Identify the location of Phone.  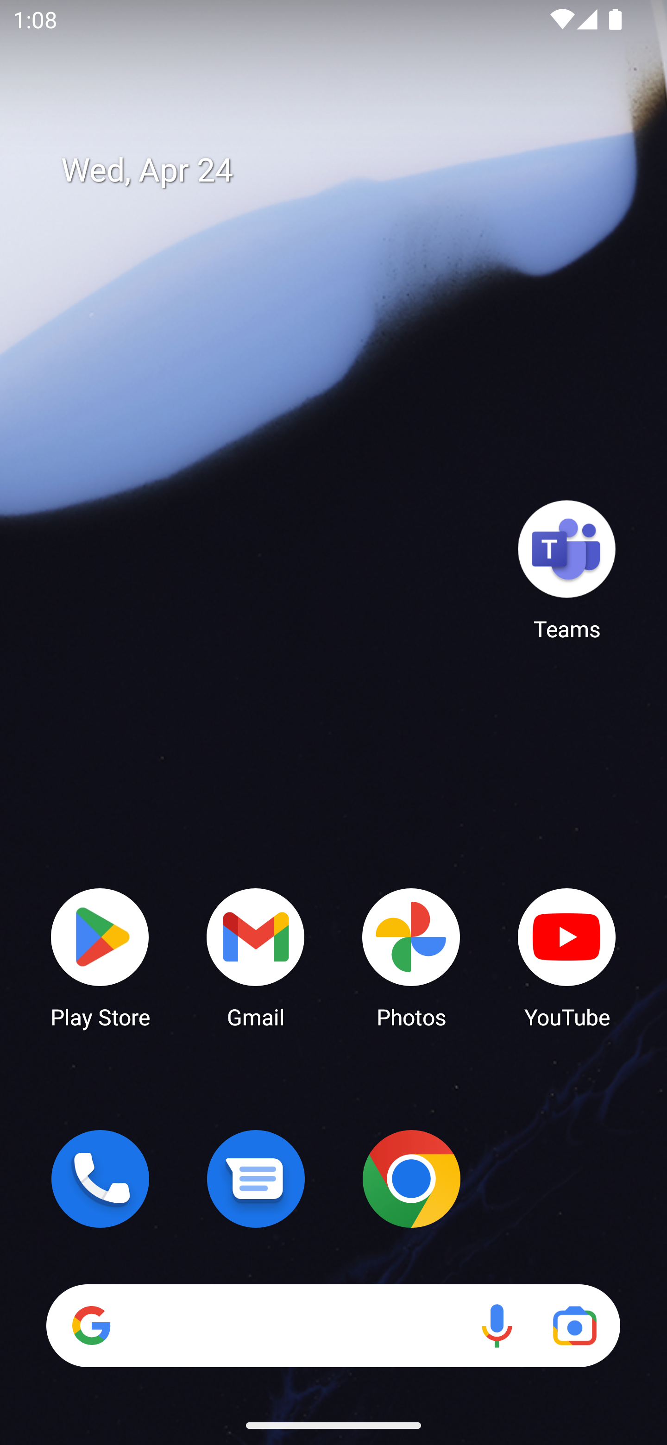
(100, 1179).